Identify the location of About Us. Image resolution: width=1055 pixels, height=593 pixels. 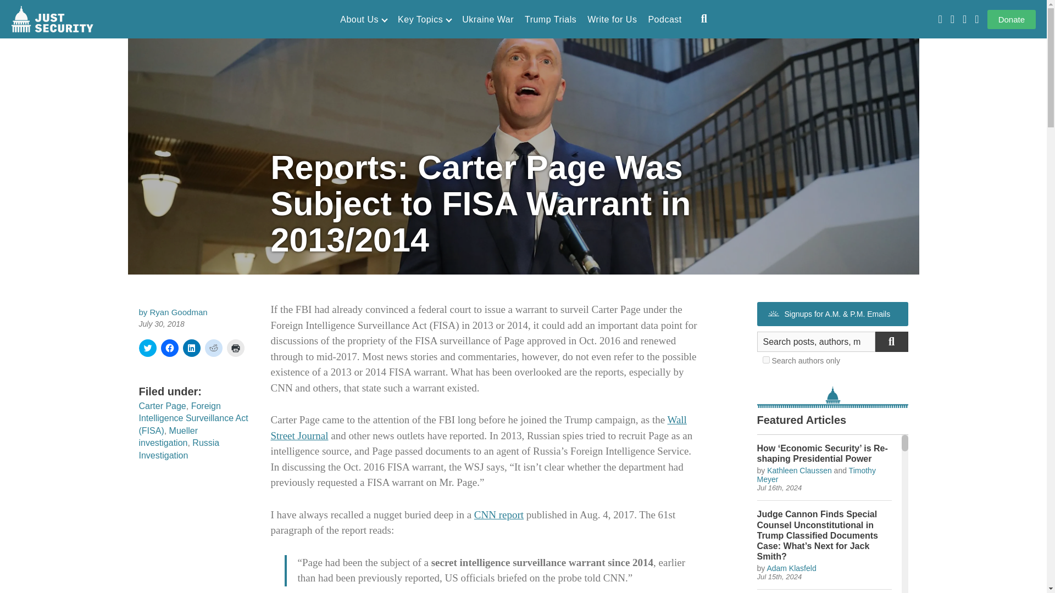
(363, 20).